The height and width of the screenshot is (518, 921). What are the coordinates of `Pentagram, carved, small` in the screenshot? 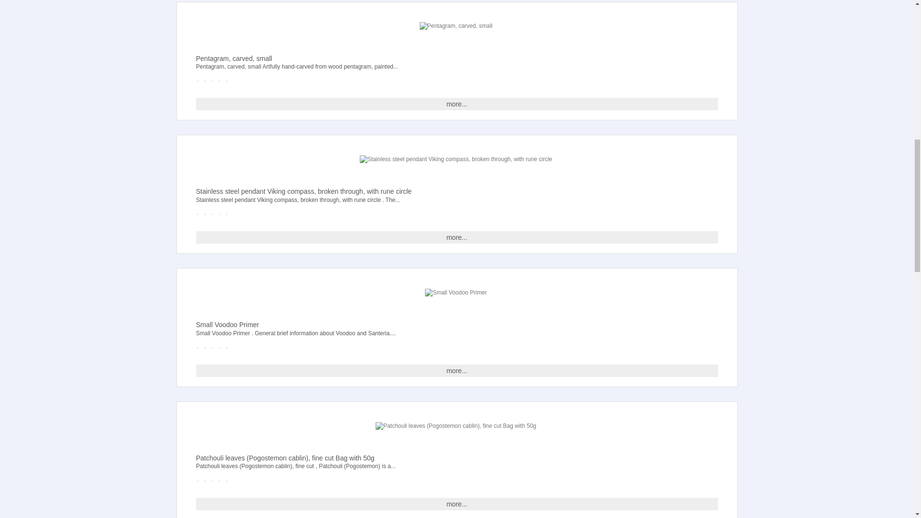 It's located at (456, 26).